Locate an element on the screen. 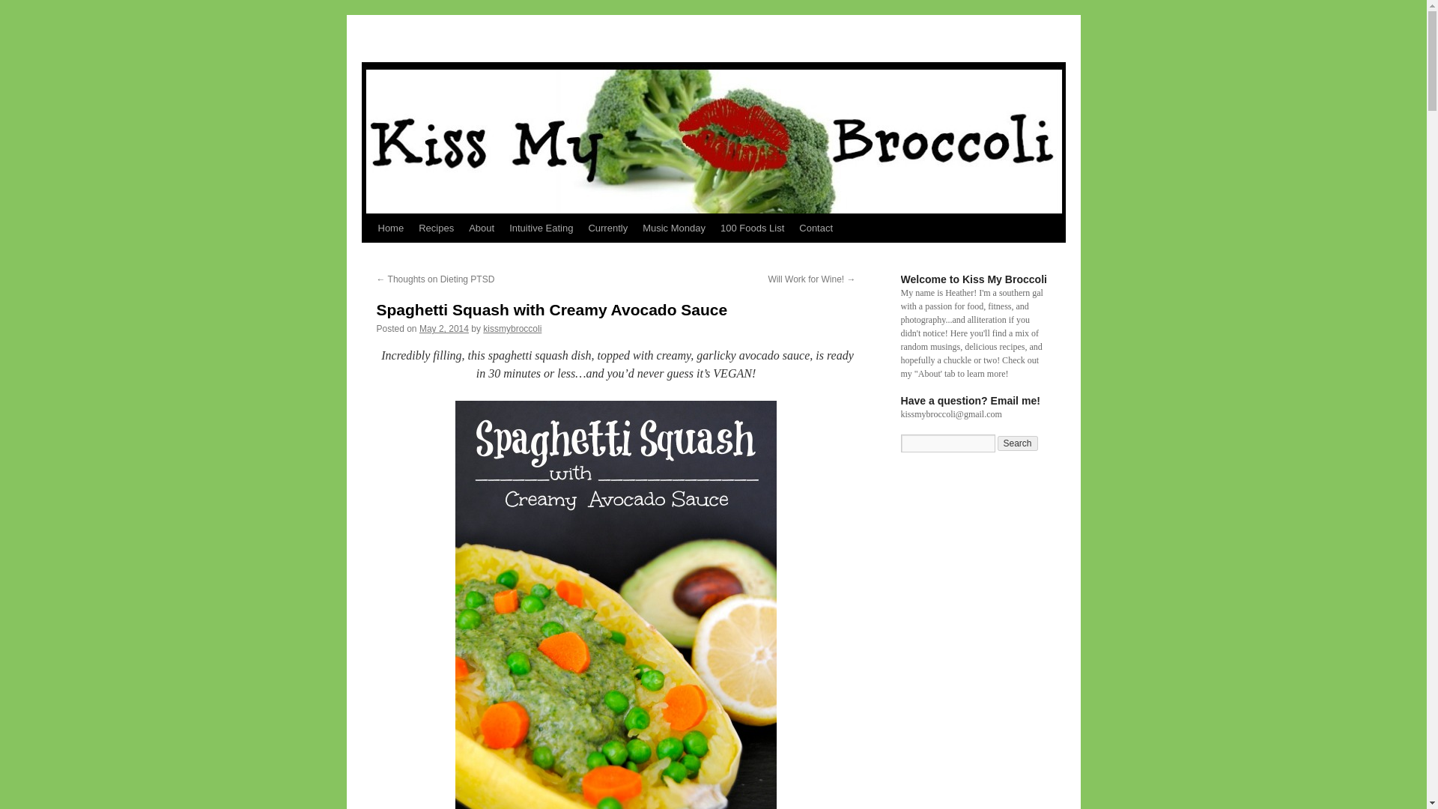 The height and width of the screenshot is (809, 1438). About is located at coordinates (482, 228).